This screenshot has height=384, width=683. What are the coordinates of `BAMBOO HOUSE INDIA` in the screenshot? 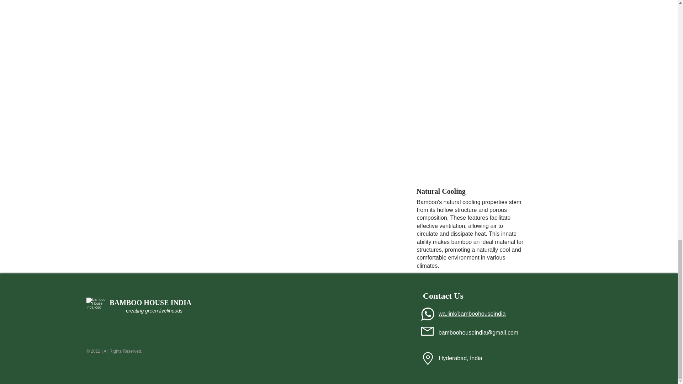 It's located at (150, 302).